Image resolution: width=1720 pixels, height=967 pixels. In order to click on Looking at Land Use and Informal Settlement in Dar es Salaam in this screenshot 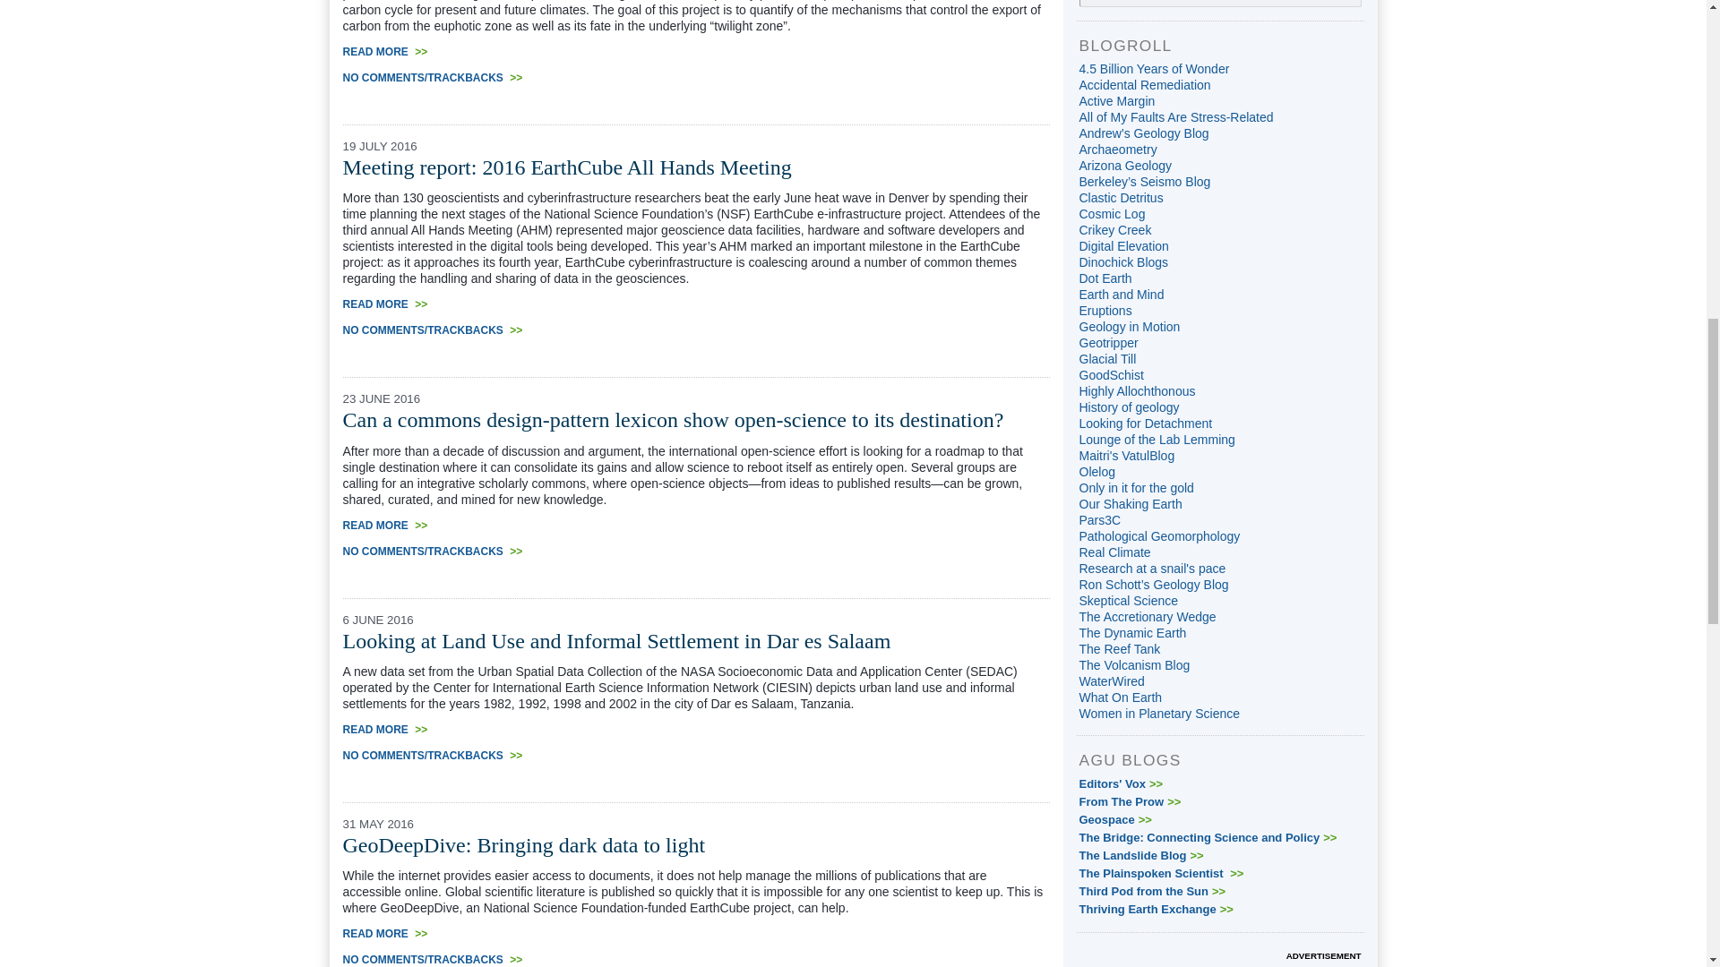, I will do `click(616, 641)`.